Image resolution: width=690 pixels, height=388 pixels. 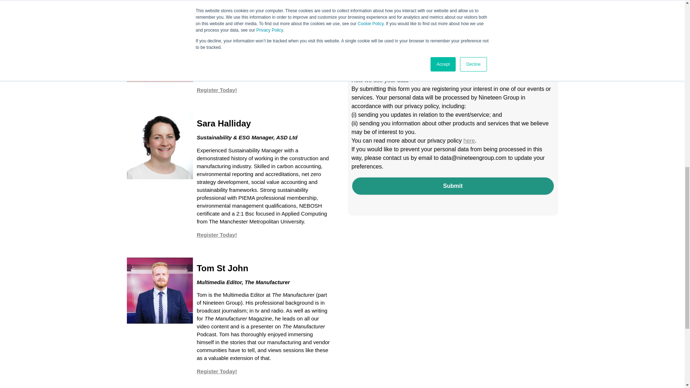 I want to click on Register Today!, so click(x=216, y=371).